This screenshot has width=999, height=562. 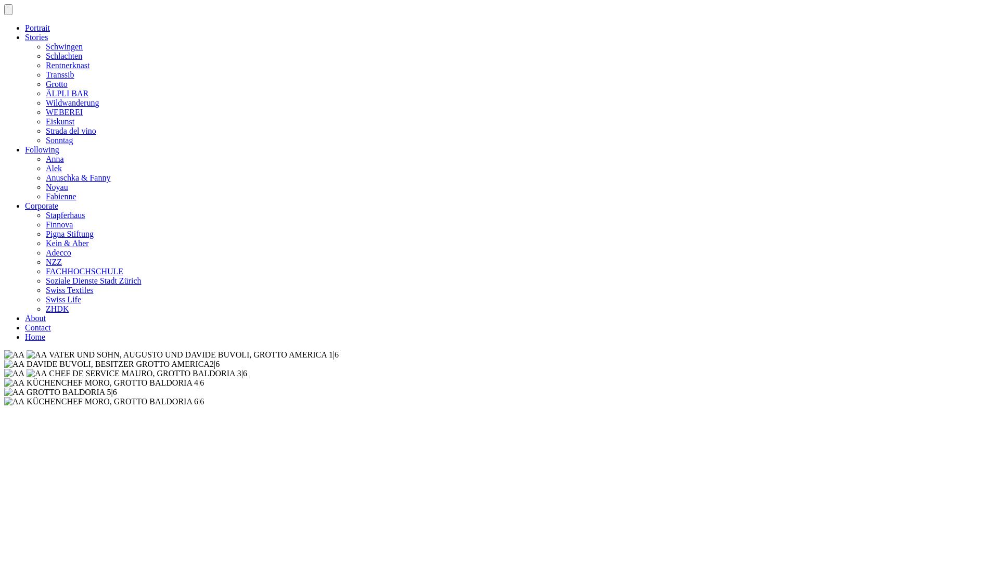 I want to click on Adecco, so click(x=58, y=253).